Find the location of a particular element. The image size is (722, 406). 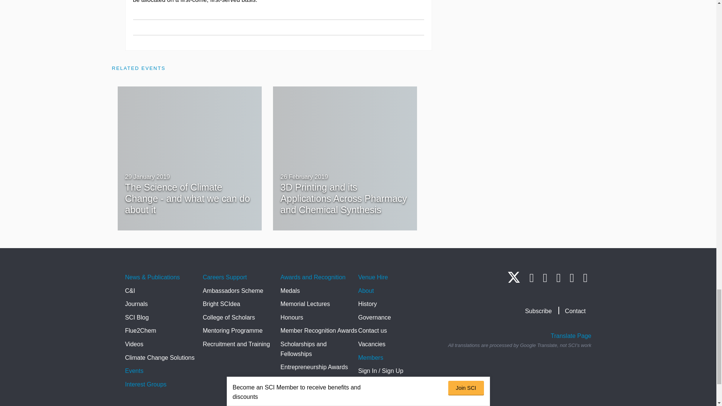

Twitter is located at coordinates (514, 280).